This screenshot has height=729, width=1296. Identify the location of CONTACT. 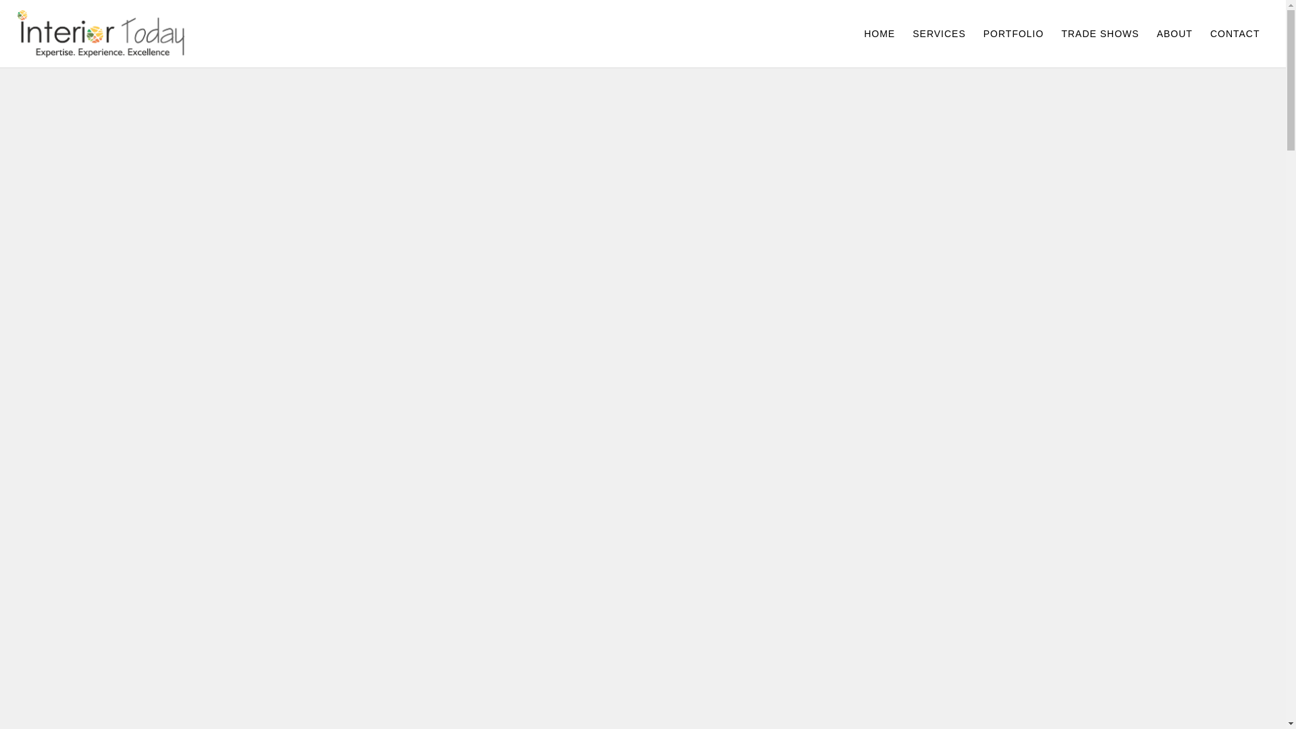
(1235, 34).